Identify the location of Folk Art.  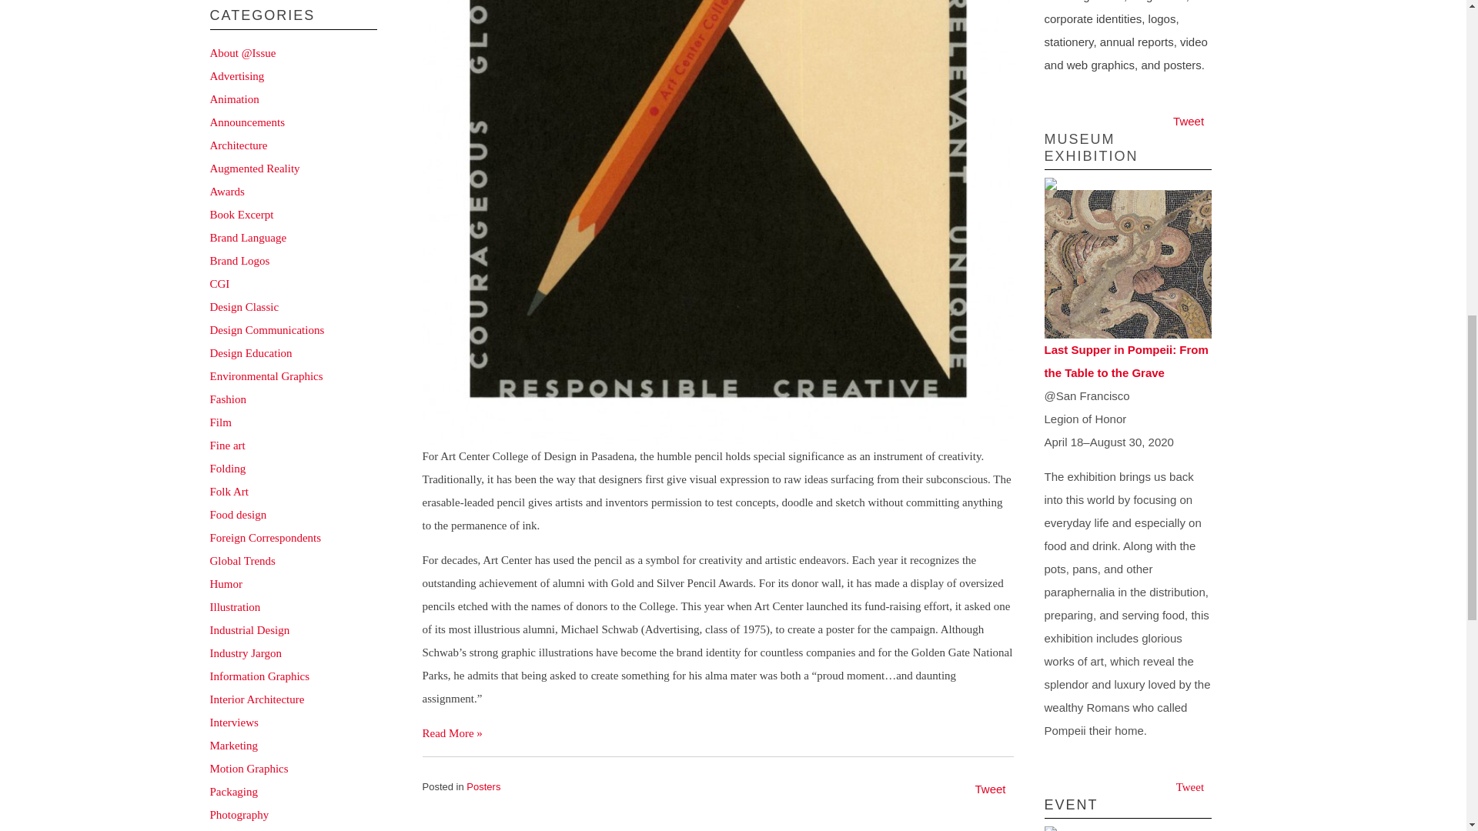
(229, 490).